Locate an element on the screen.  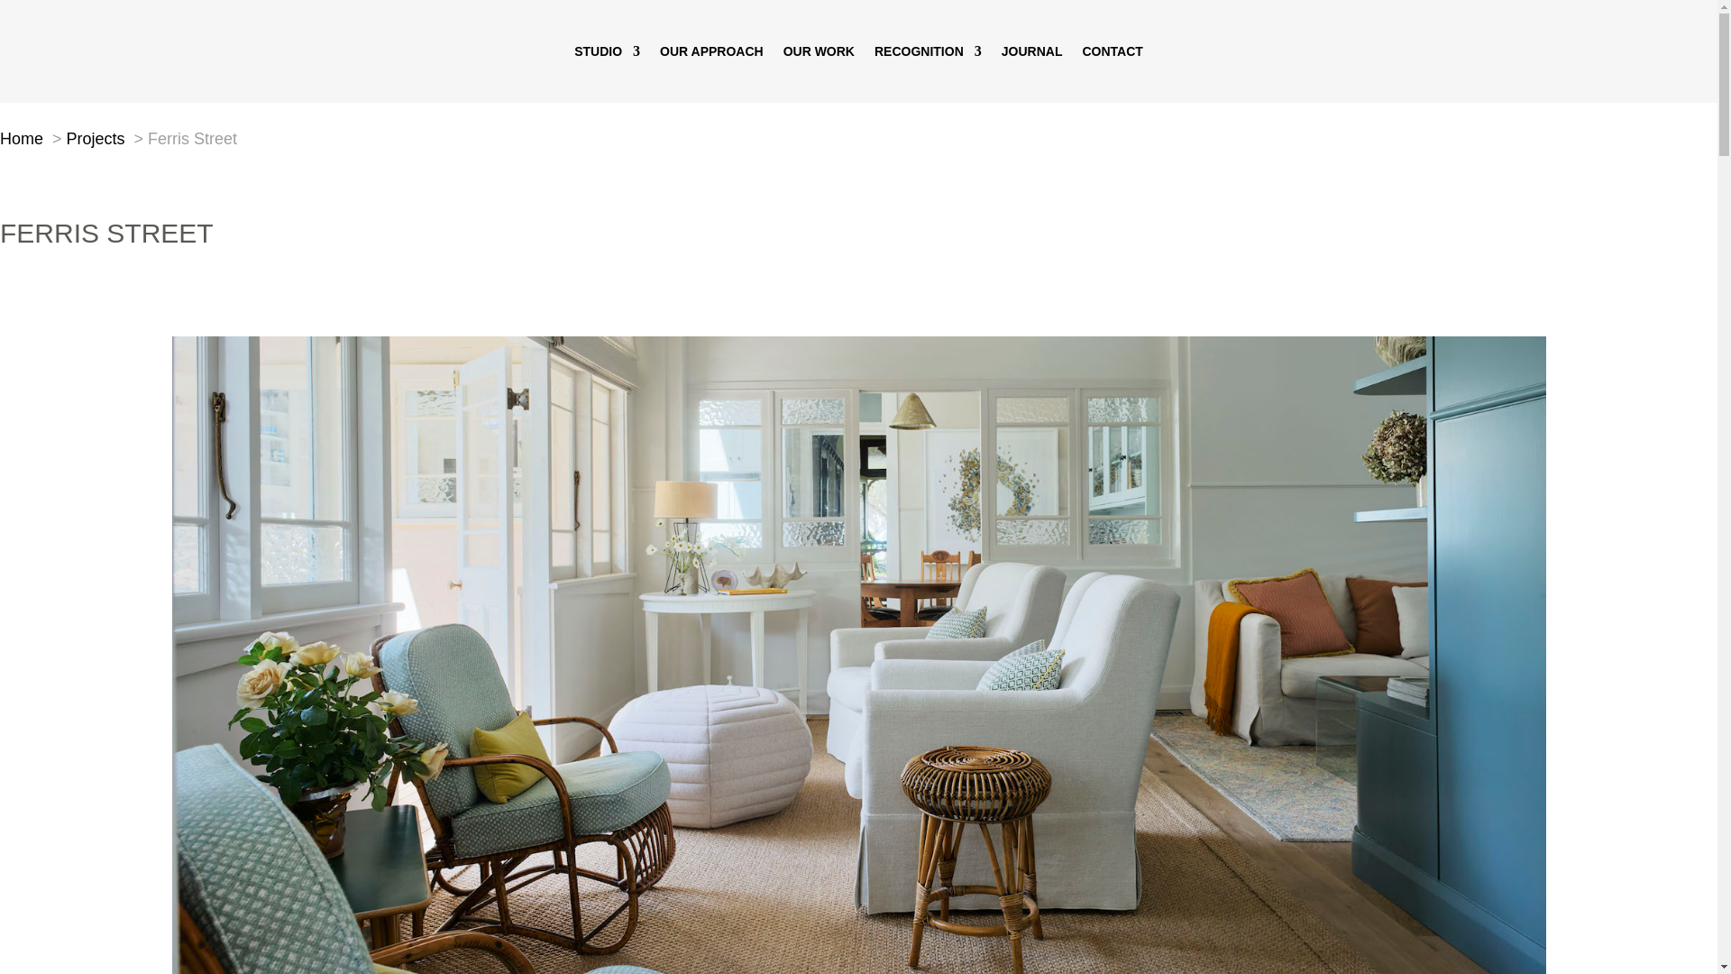
RECOGNITION is located at coordinates (927, 51).